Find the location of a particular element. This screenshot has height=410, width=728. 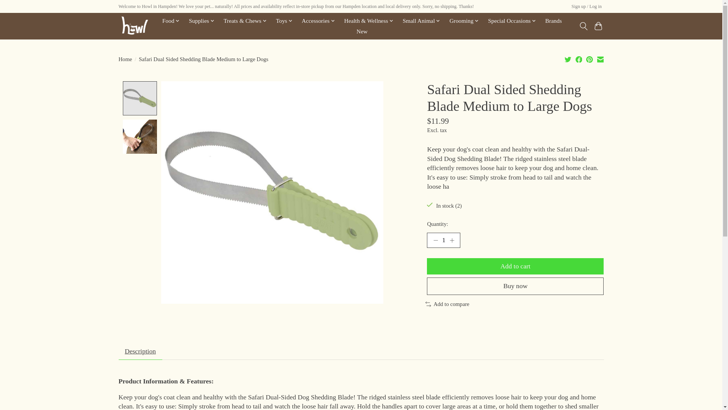

Share on Facebook is located at coordinates (579, 59).